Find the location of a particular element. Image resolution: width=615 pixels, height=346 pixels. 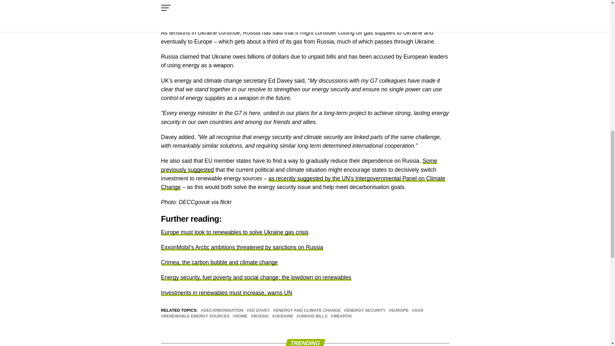

ENERGY AND CLIMATE CHANGE is located at coordinates (308, 311).